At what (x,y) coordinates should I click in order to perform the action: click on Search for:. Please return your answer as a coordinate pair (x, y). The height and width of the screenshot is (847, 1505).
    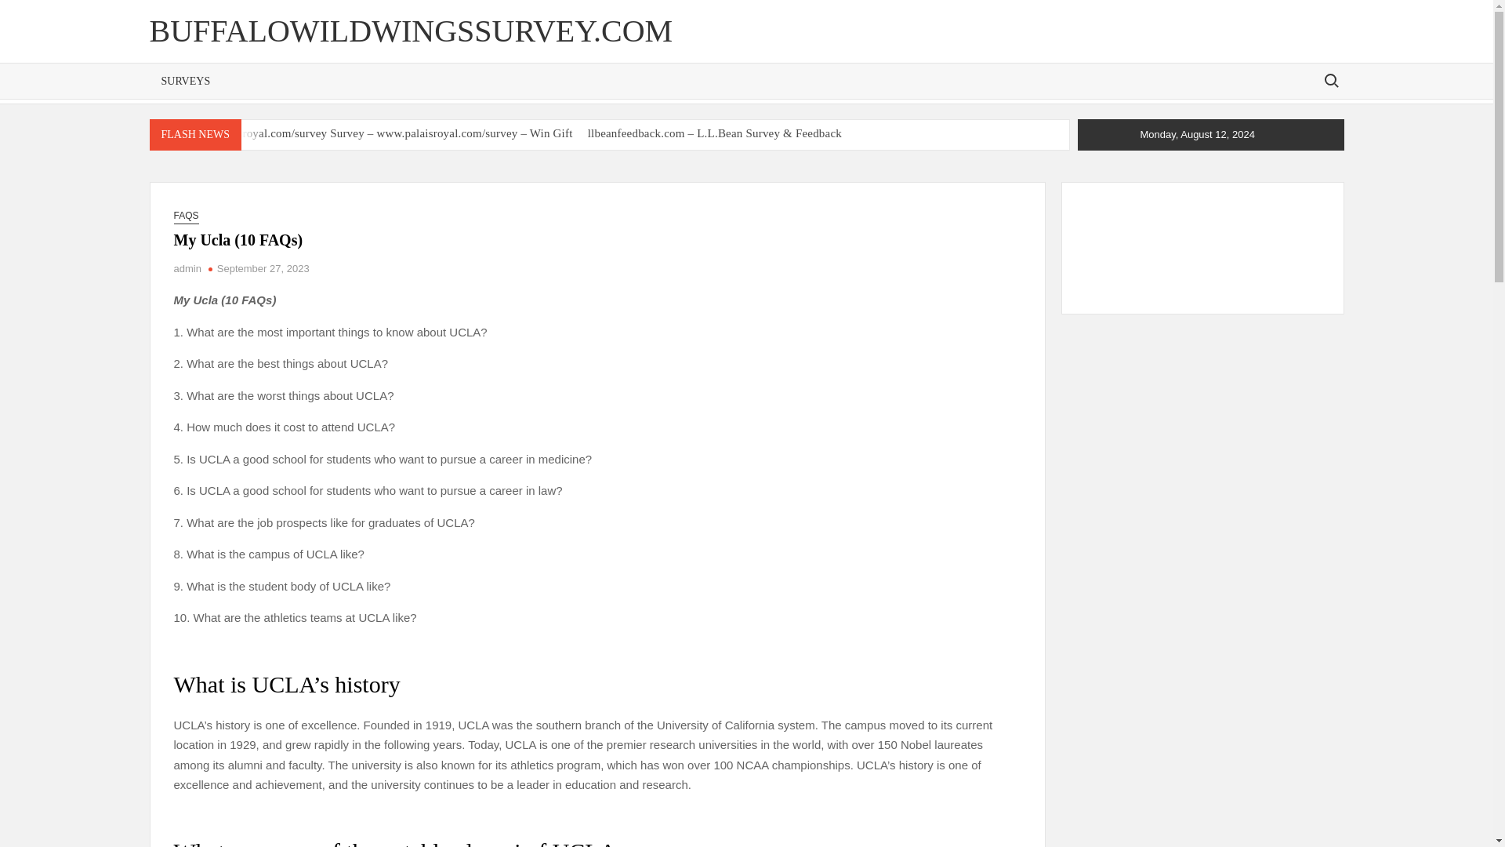
    Looking at the image, I should click on (1330, 80).